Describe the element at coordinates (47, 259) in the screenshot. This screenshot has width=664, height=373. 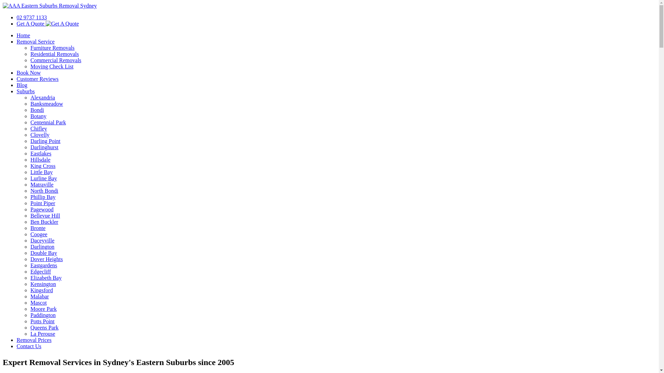
I see `Dover Heights` at that location.